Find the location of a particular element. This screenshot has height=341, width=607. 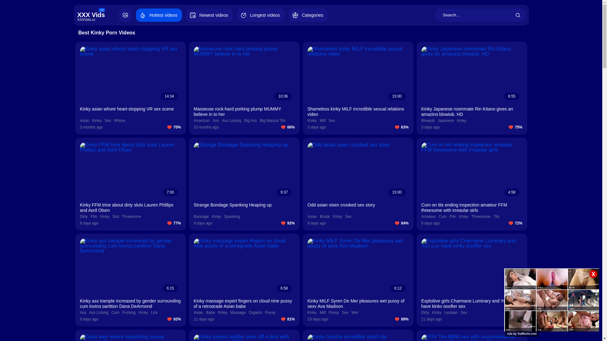

Big Ass is located at coordinates (250, 121).